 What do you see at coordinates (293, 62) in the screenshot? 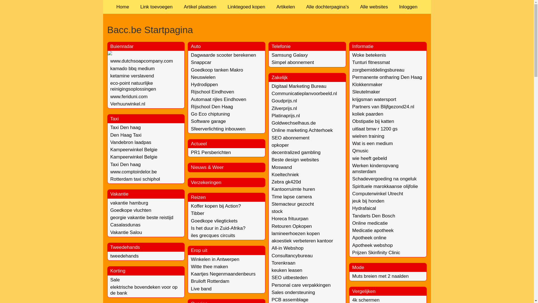
I see `Simpel abonnement` at bounding box center [293, 62].